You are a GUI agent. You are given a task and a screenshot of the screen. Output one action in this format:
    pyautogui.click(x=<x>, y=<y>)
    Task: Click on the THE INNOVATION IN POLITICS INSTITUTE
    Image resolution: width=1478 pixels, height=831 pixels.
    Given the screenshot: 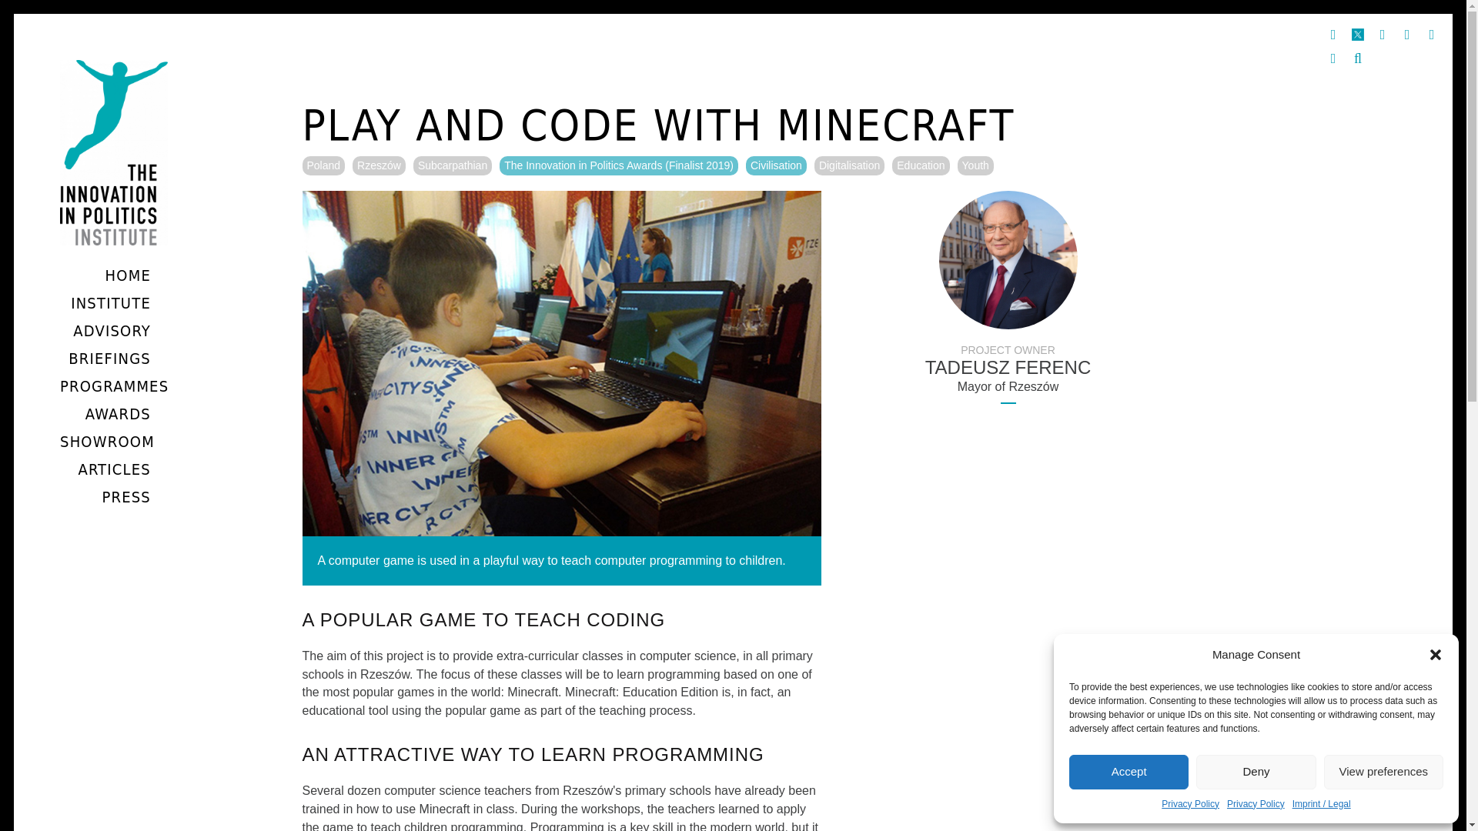 What is the action you would take?
    pyautogui.click(x=128, y=297)
    